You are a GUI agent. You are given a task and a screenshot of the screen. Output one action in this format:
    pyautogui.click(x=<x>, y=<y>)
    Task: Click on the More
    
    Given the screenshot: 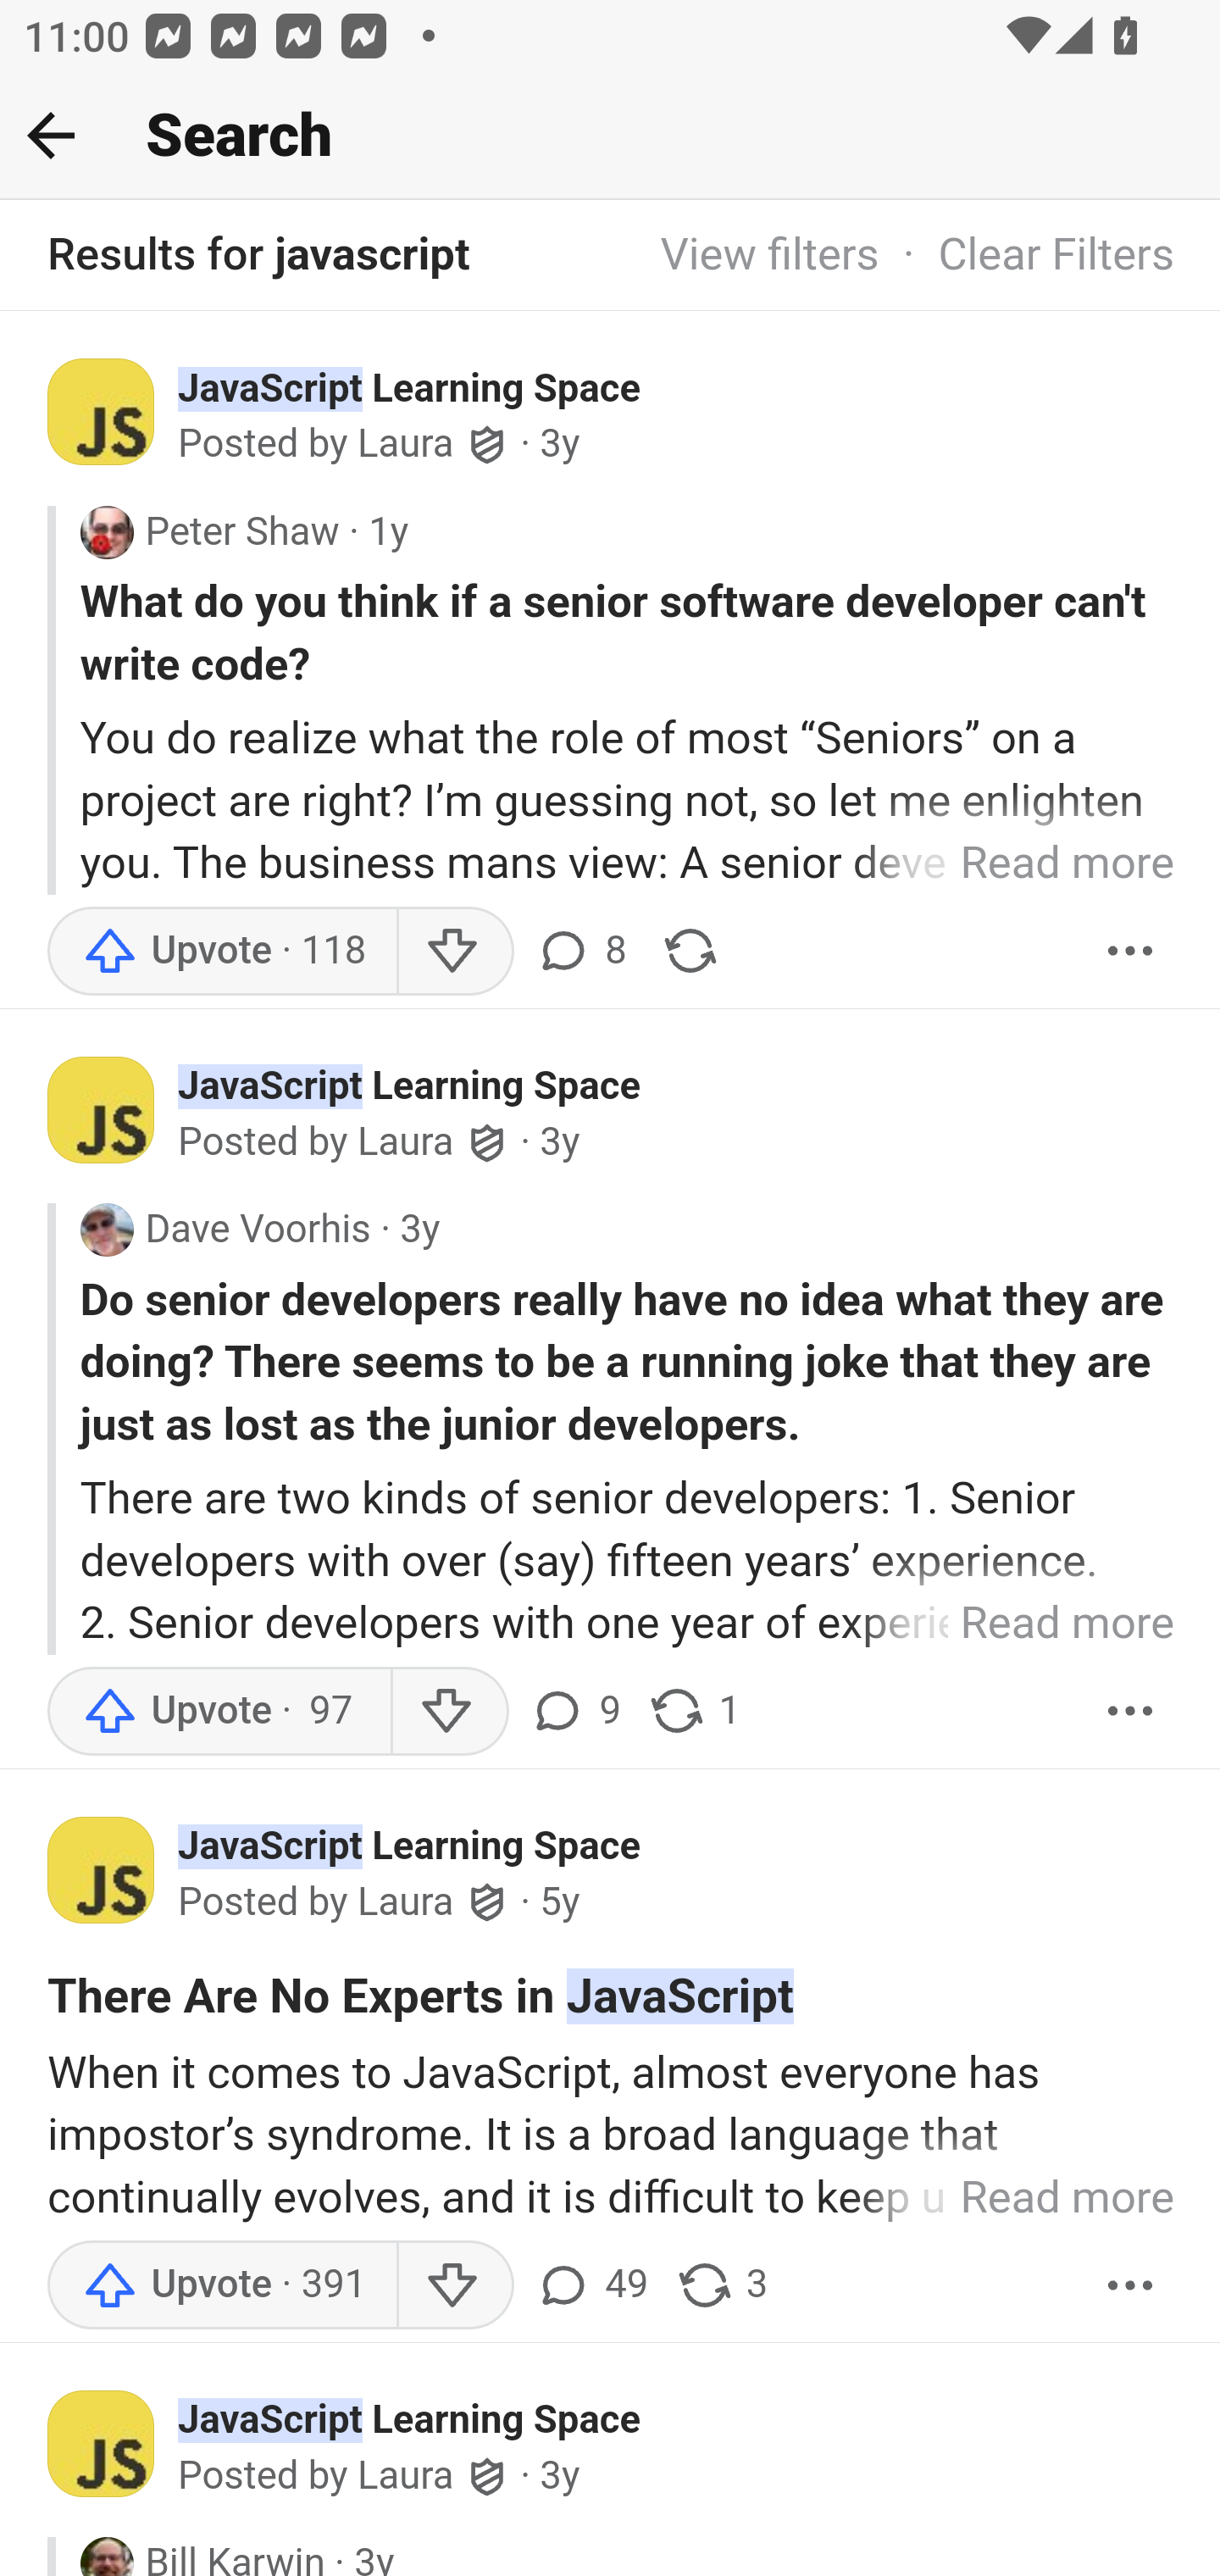 What is the action you would take?
    pyautogui.click(x=1131, y=2286)
    